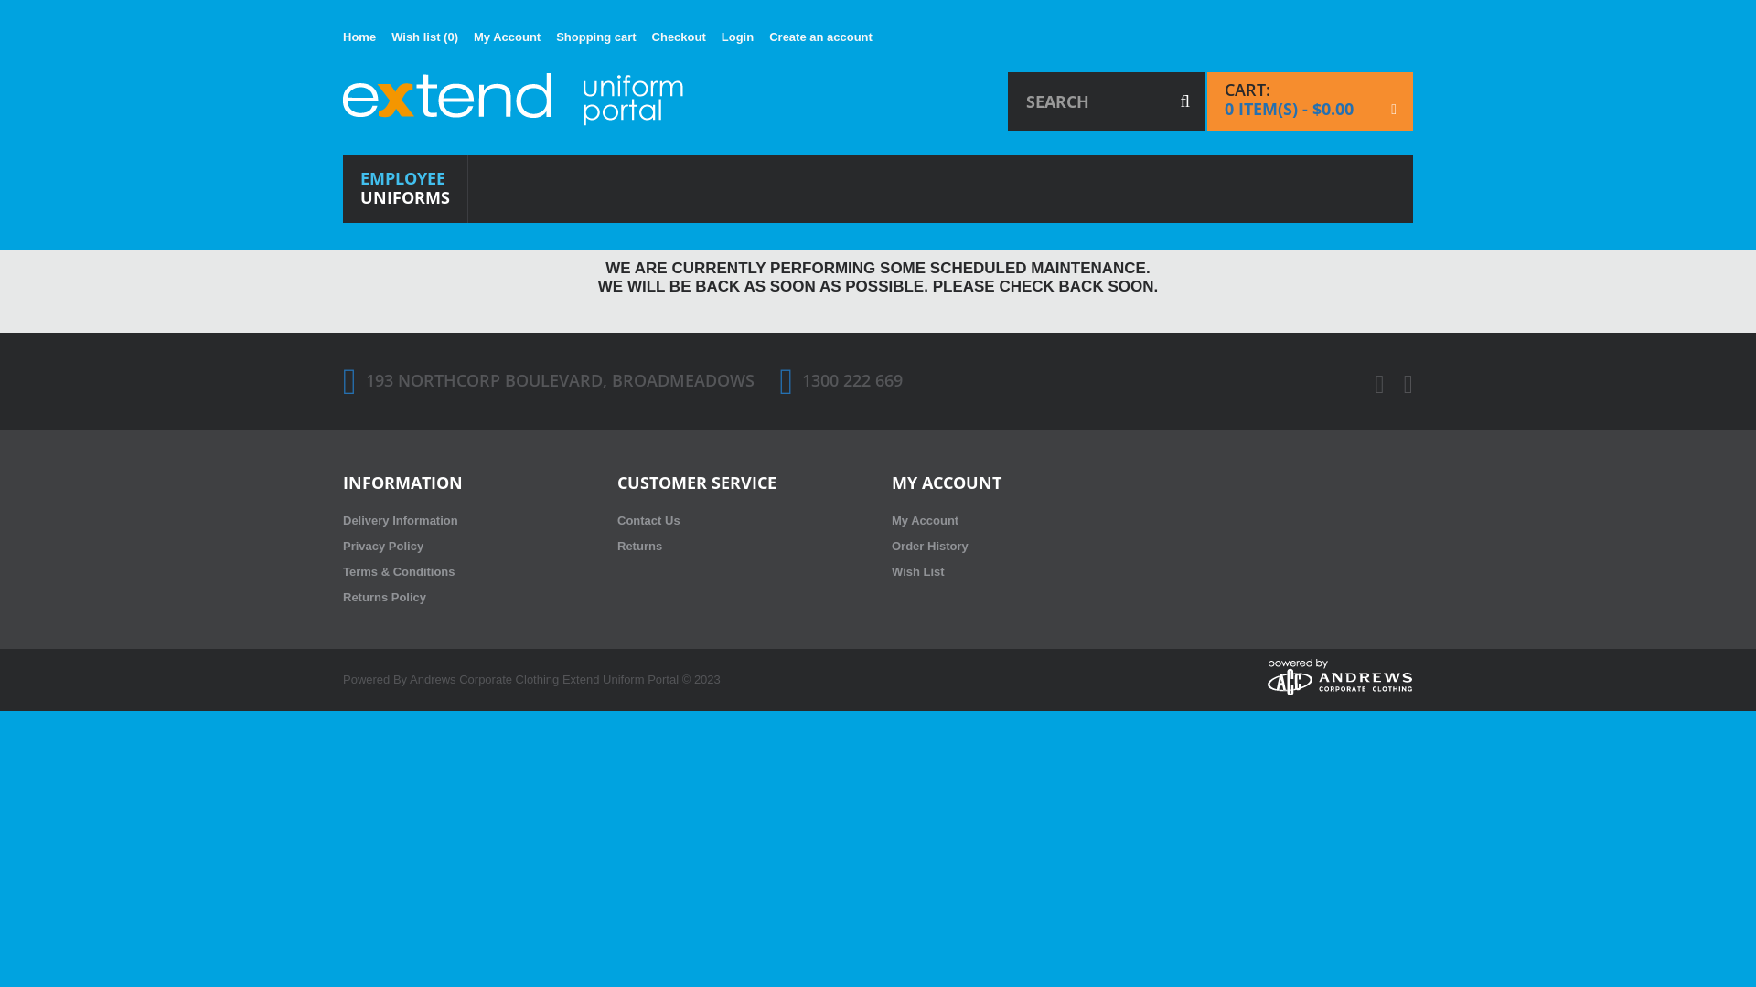  Describe the element at coordinates (930, 547) in the screenshot. I see `Order History` at that location.